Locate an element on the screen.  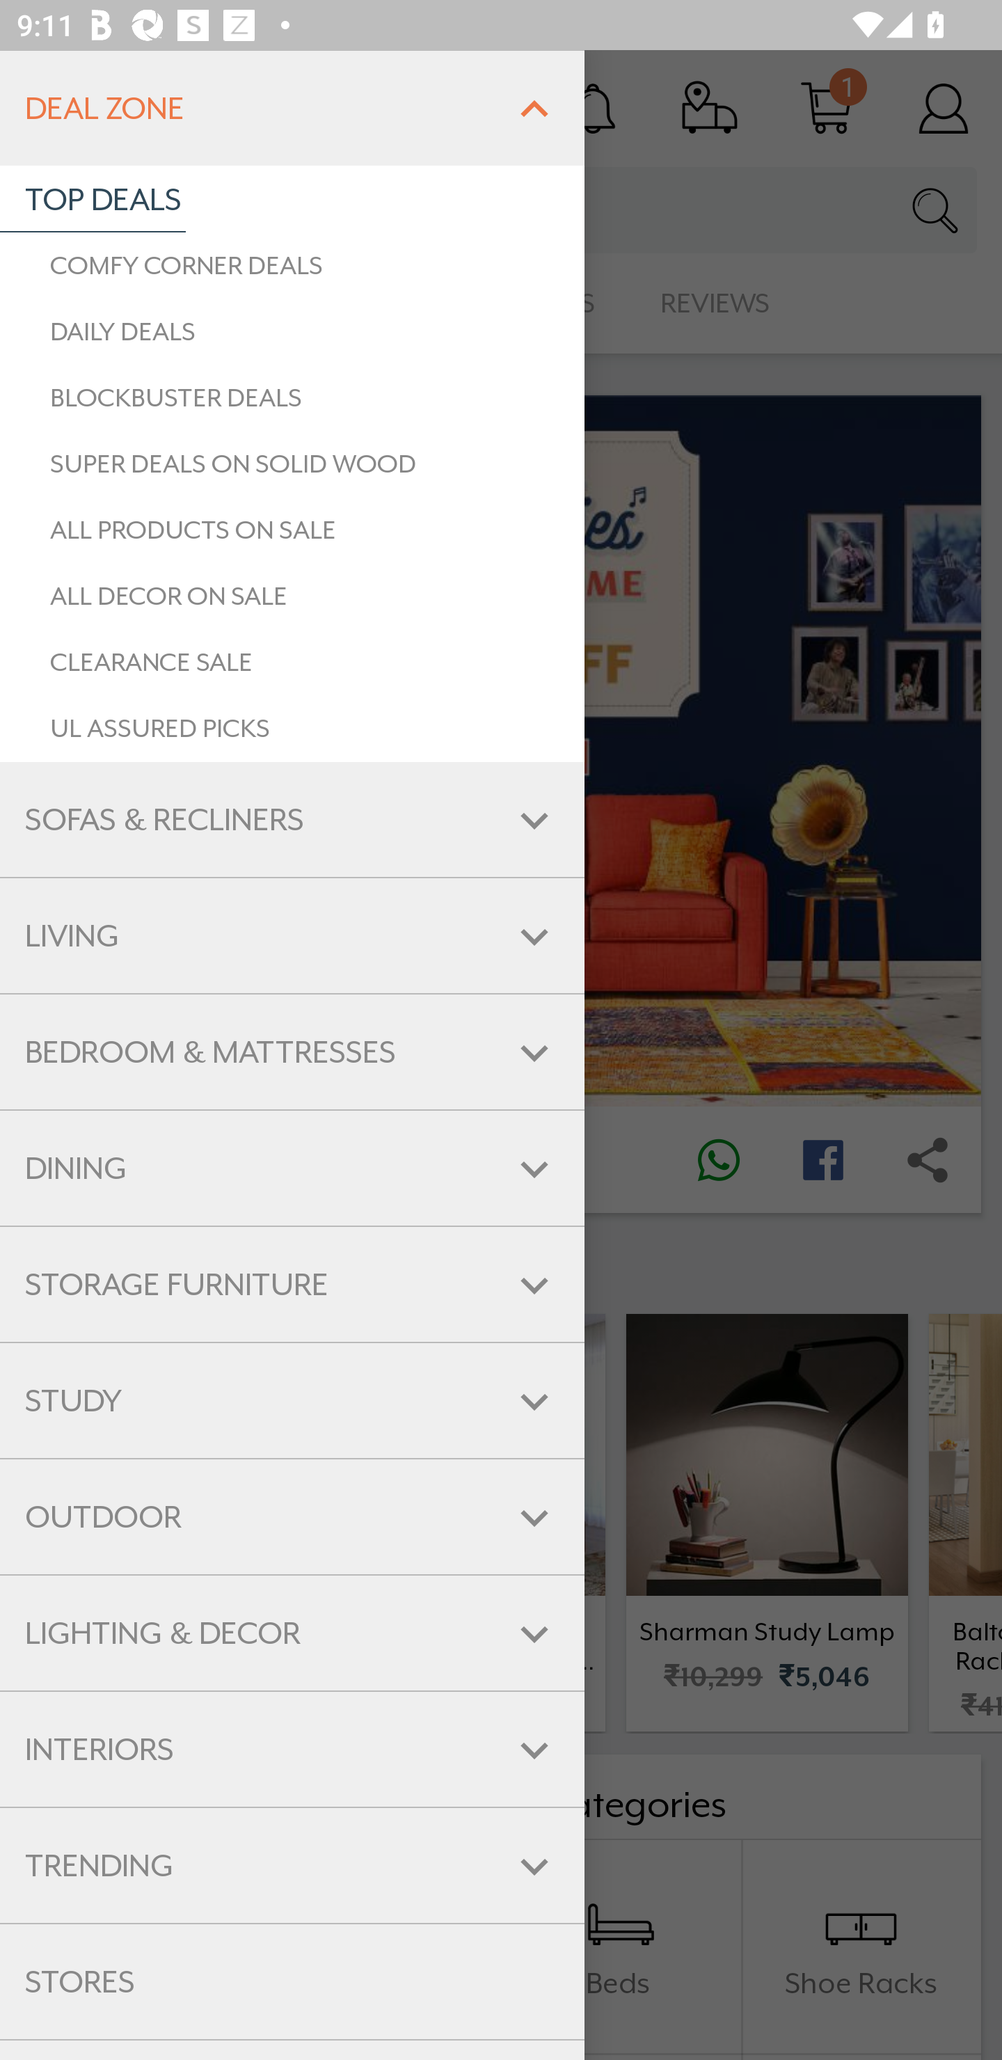
DAILY DEALS is located at coordinates (292, 331).